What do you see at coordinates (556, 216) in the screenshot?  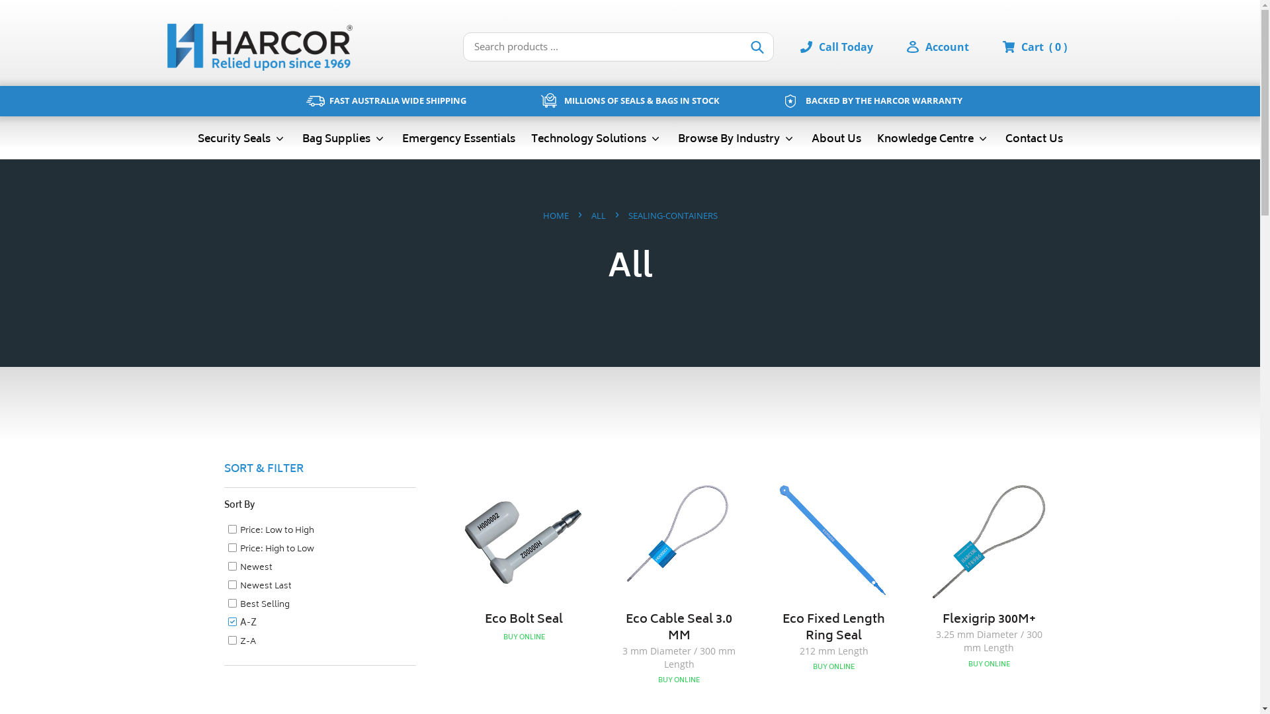 I see `HOME` at bounding box center [556, 216].